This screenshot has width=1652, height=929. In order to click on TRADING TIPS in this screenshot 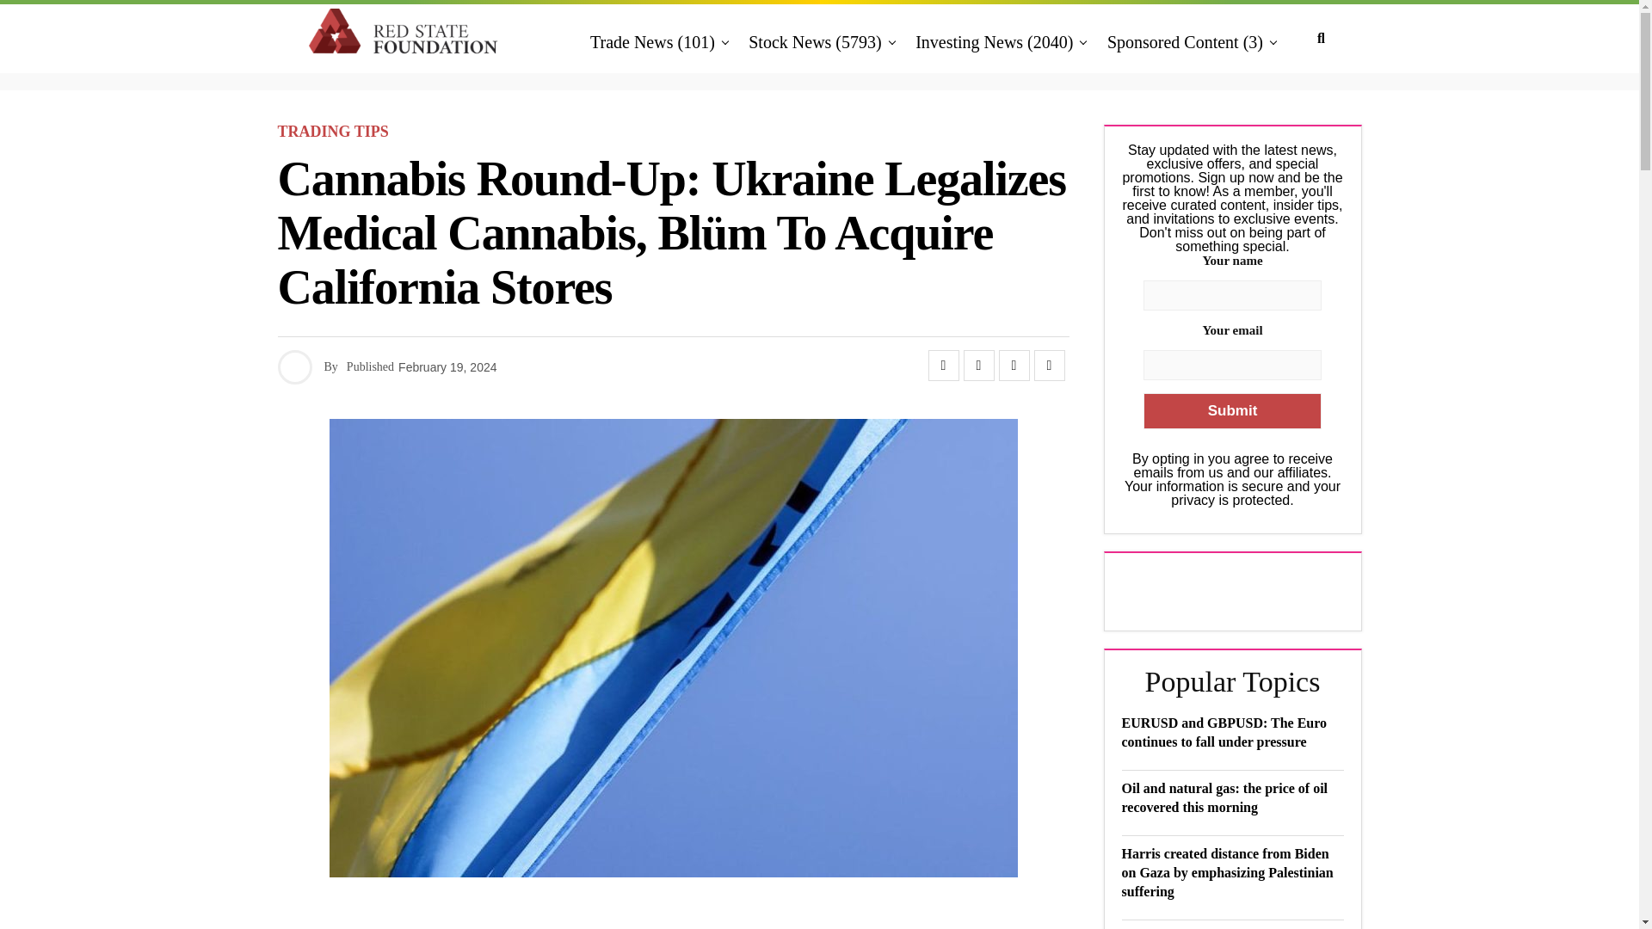, I will do `click(332, 132)`.